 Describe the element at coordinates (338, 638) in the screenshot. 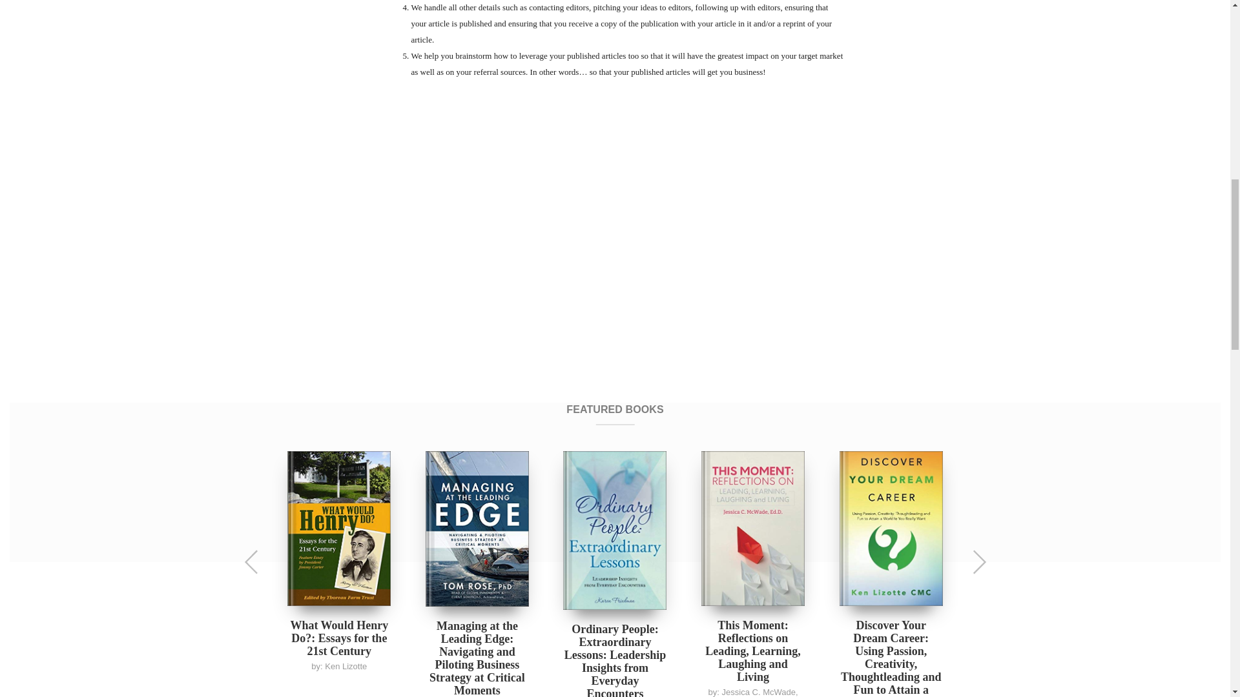

I see `What Would Henry Do?: Essays for the 21st Century` at that location.